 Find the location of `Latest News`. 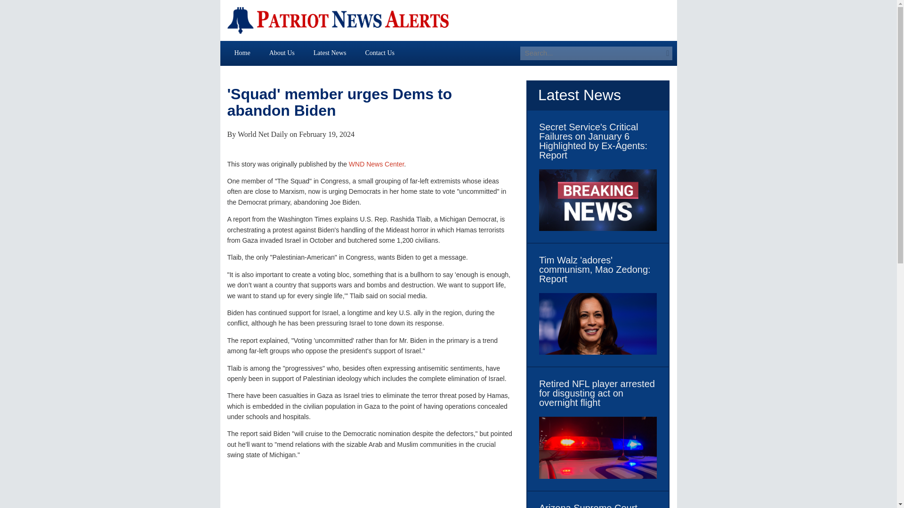

Latest News is located at coordinates (330, 53).